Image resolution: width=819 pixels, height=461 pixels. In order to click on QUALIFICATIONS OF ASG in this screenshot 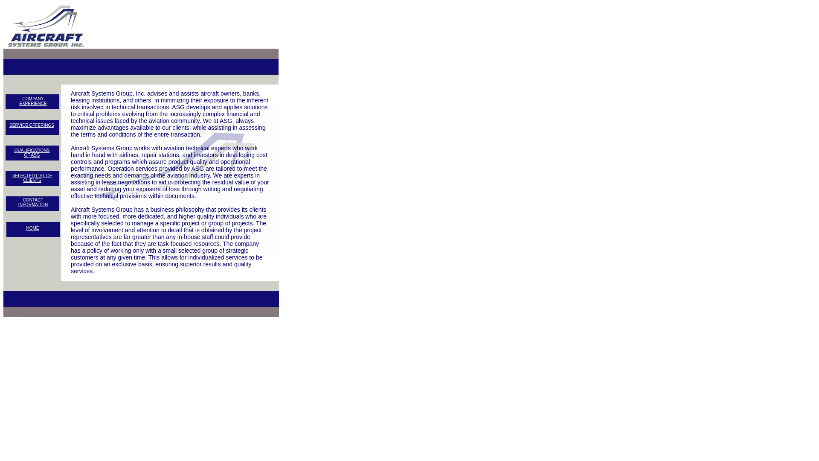, I will do `click(32, 228)`.